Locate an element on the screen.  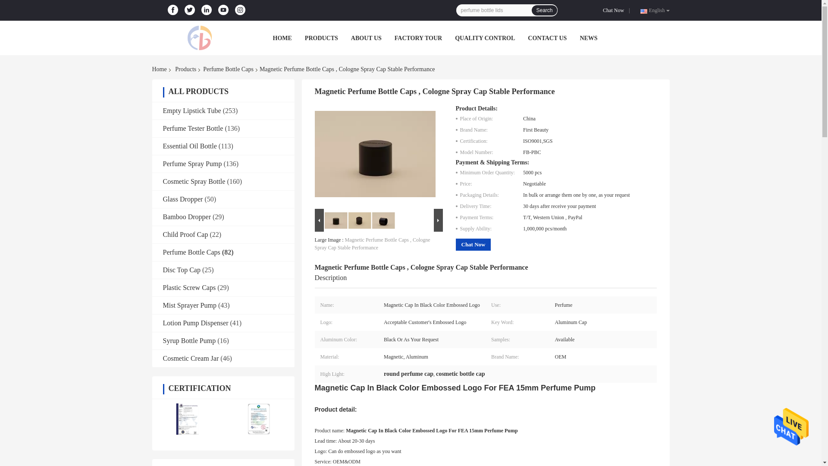
Products is located at coordinates (185, 69).